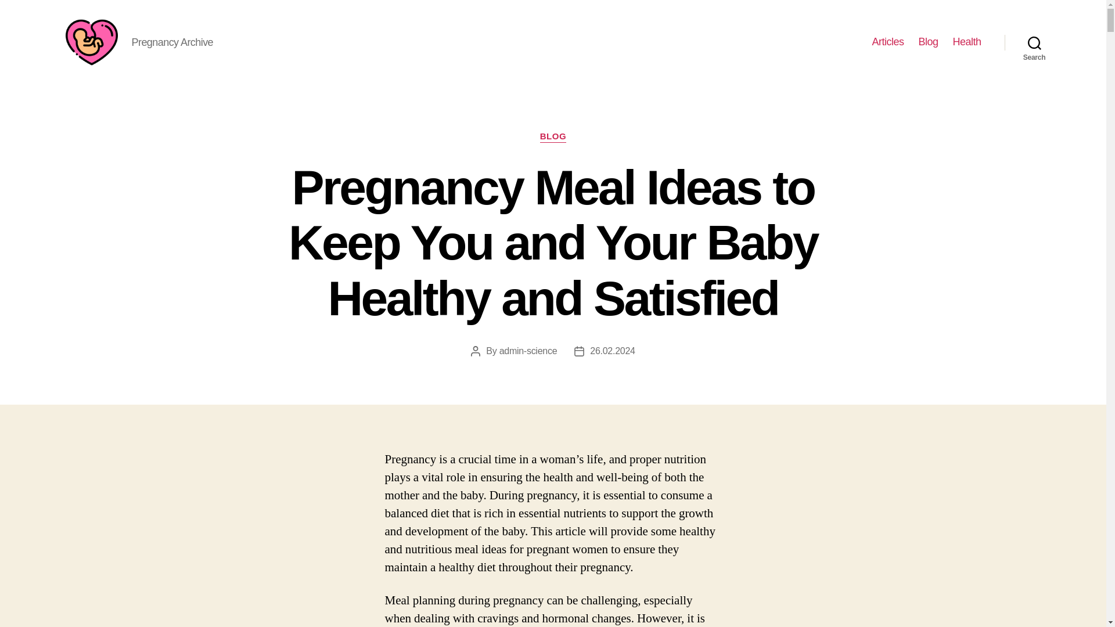 This screenshot has height=627, width=1115. Describe the element at coordinates (927, 42) in the screenshot. I see `Blog` at that location.